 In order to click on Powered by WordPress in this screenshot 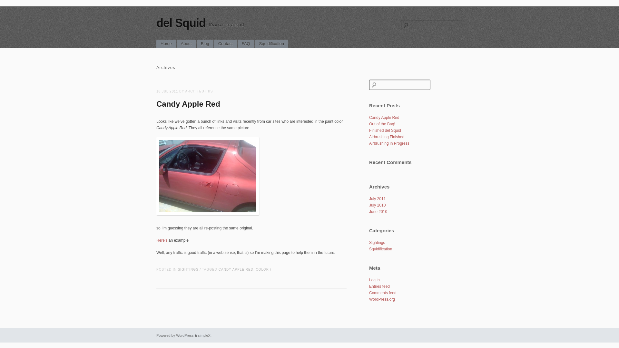, I will do `click(175, 335)`.